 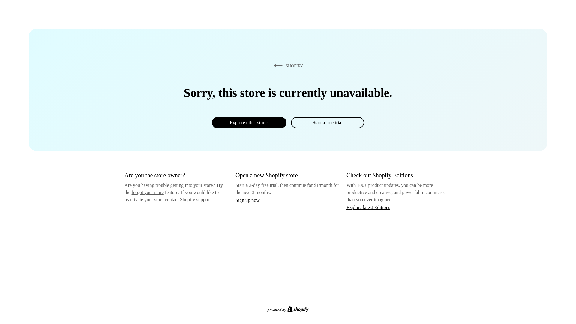 I want to click on SHOPIFY, so click(x=287, y=66).